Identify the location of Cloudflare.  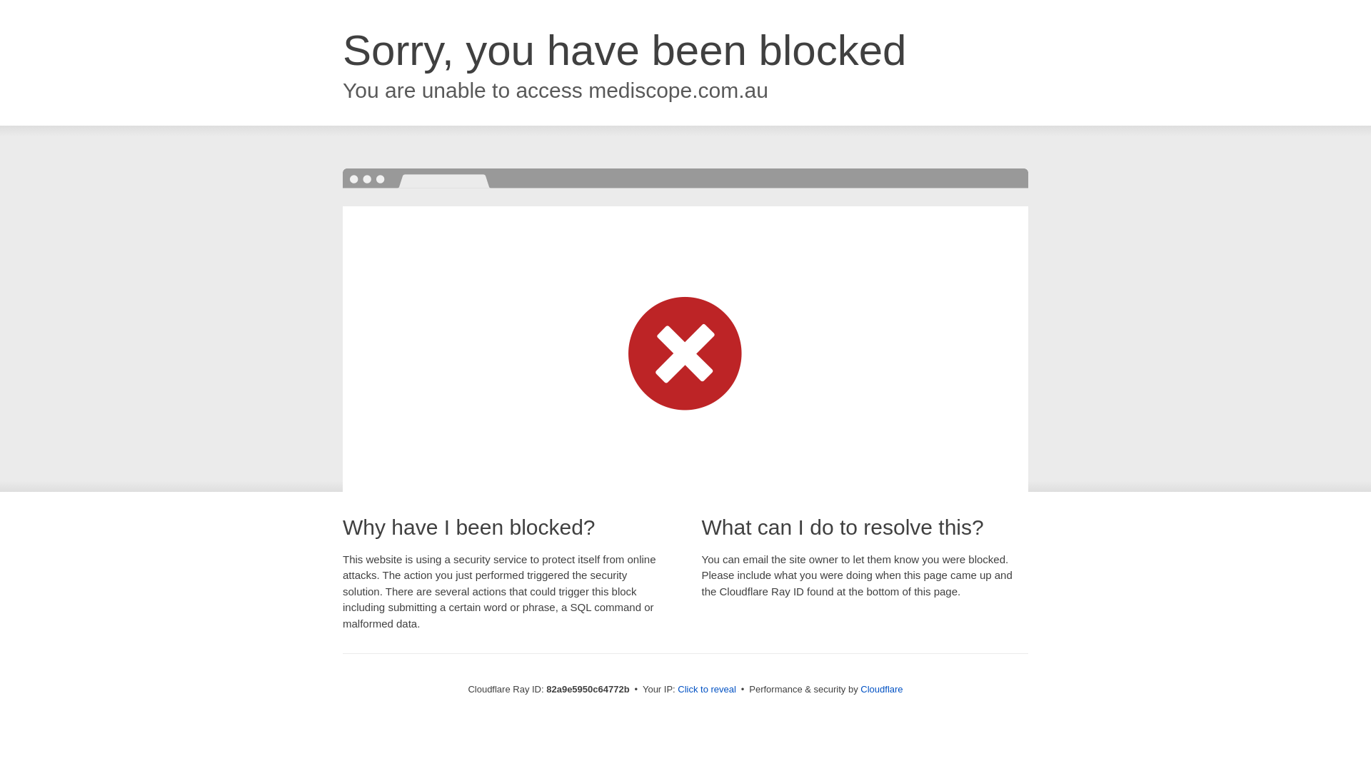
(881, 690).